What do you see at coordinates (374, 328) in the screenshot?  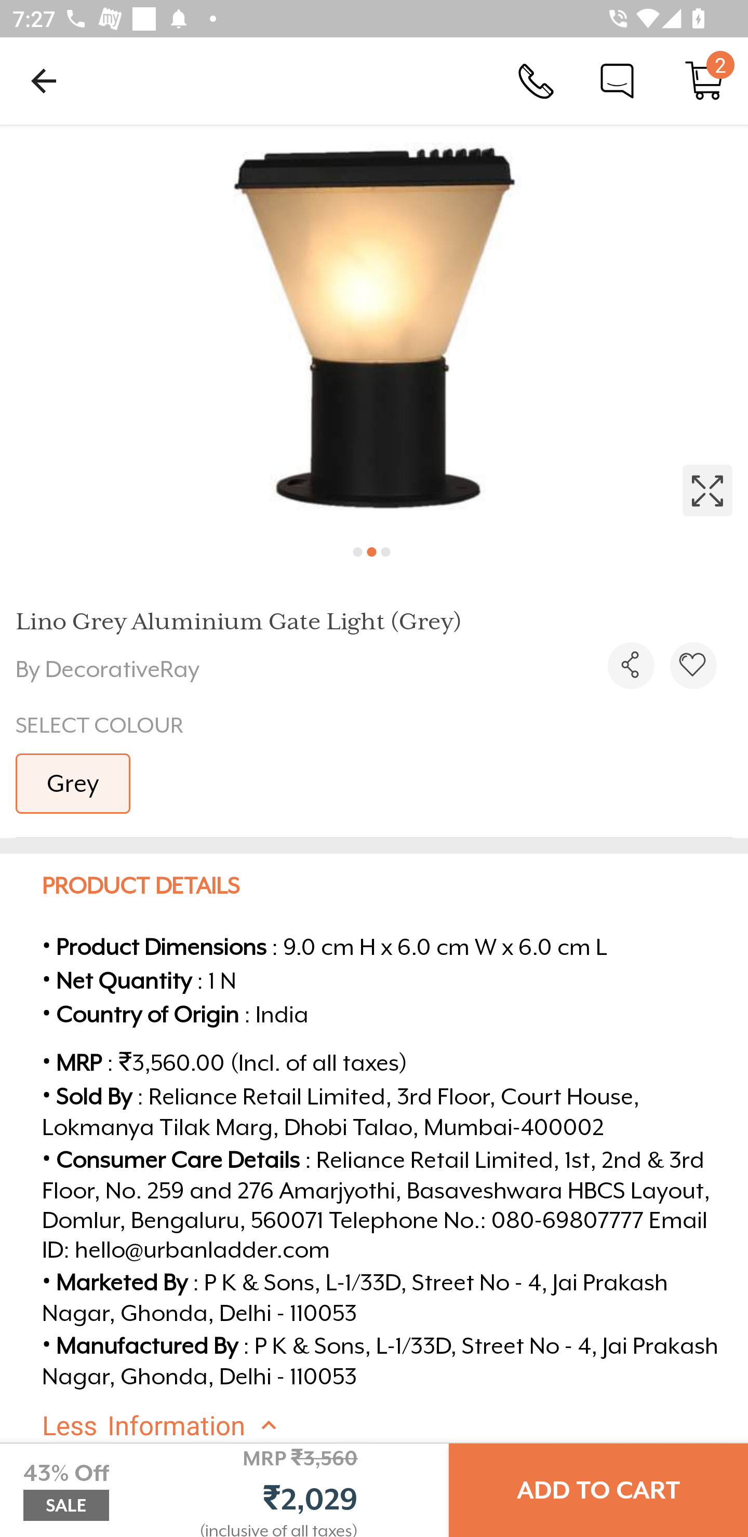 I see `` at bounding box center [374, 328].